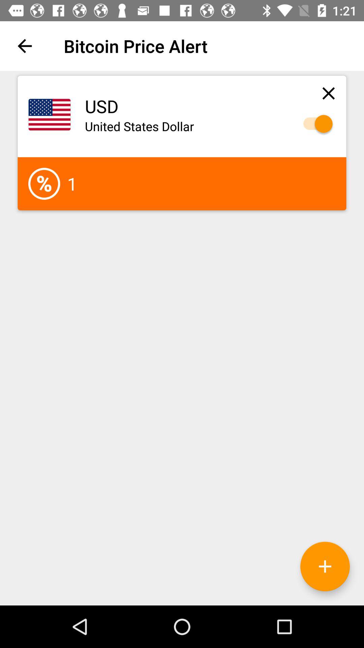  I want to click on toggle usd off, so click(315, 124).